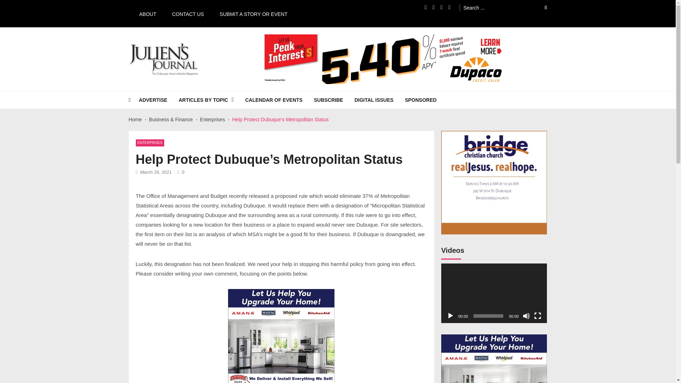 The width and height of the screenshot is (681, 383). Describe the element at coordinates (250, 13) in the screenshot. I see `SUBMIT A STORY OR EVENT` at that location.